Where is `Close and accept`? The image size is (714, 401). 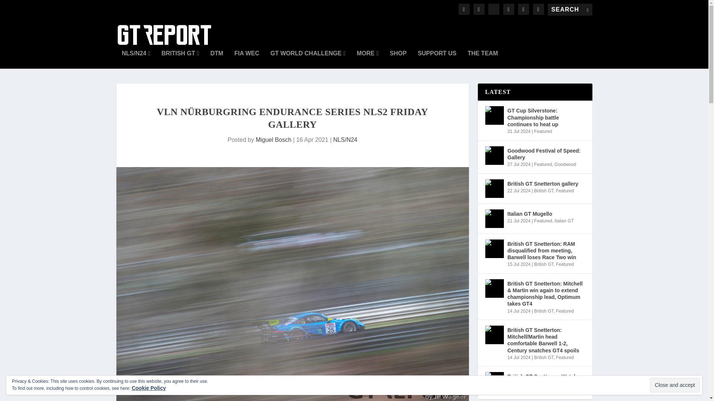
Close and accept is located at coordinates (675, 385).